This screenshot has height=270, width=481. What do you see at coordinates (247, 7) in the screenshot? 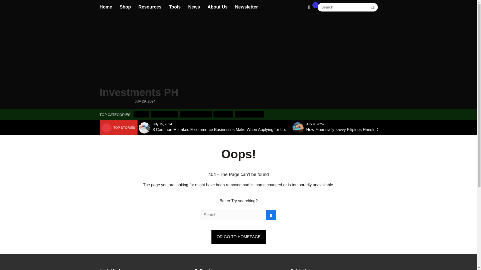
I see `Newsletter` at bounding box center [247, 7].